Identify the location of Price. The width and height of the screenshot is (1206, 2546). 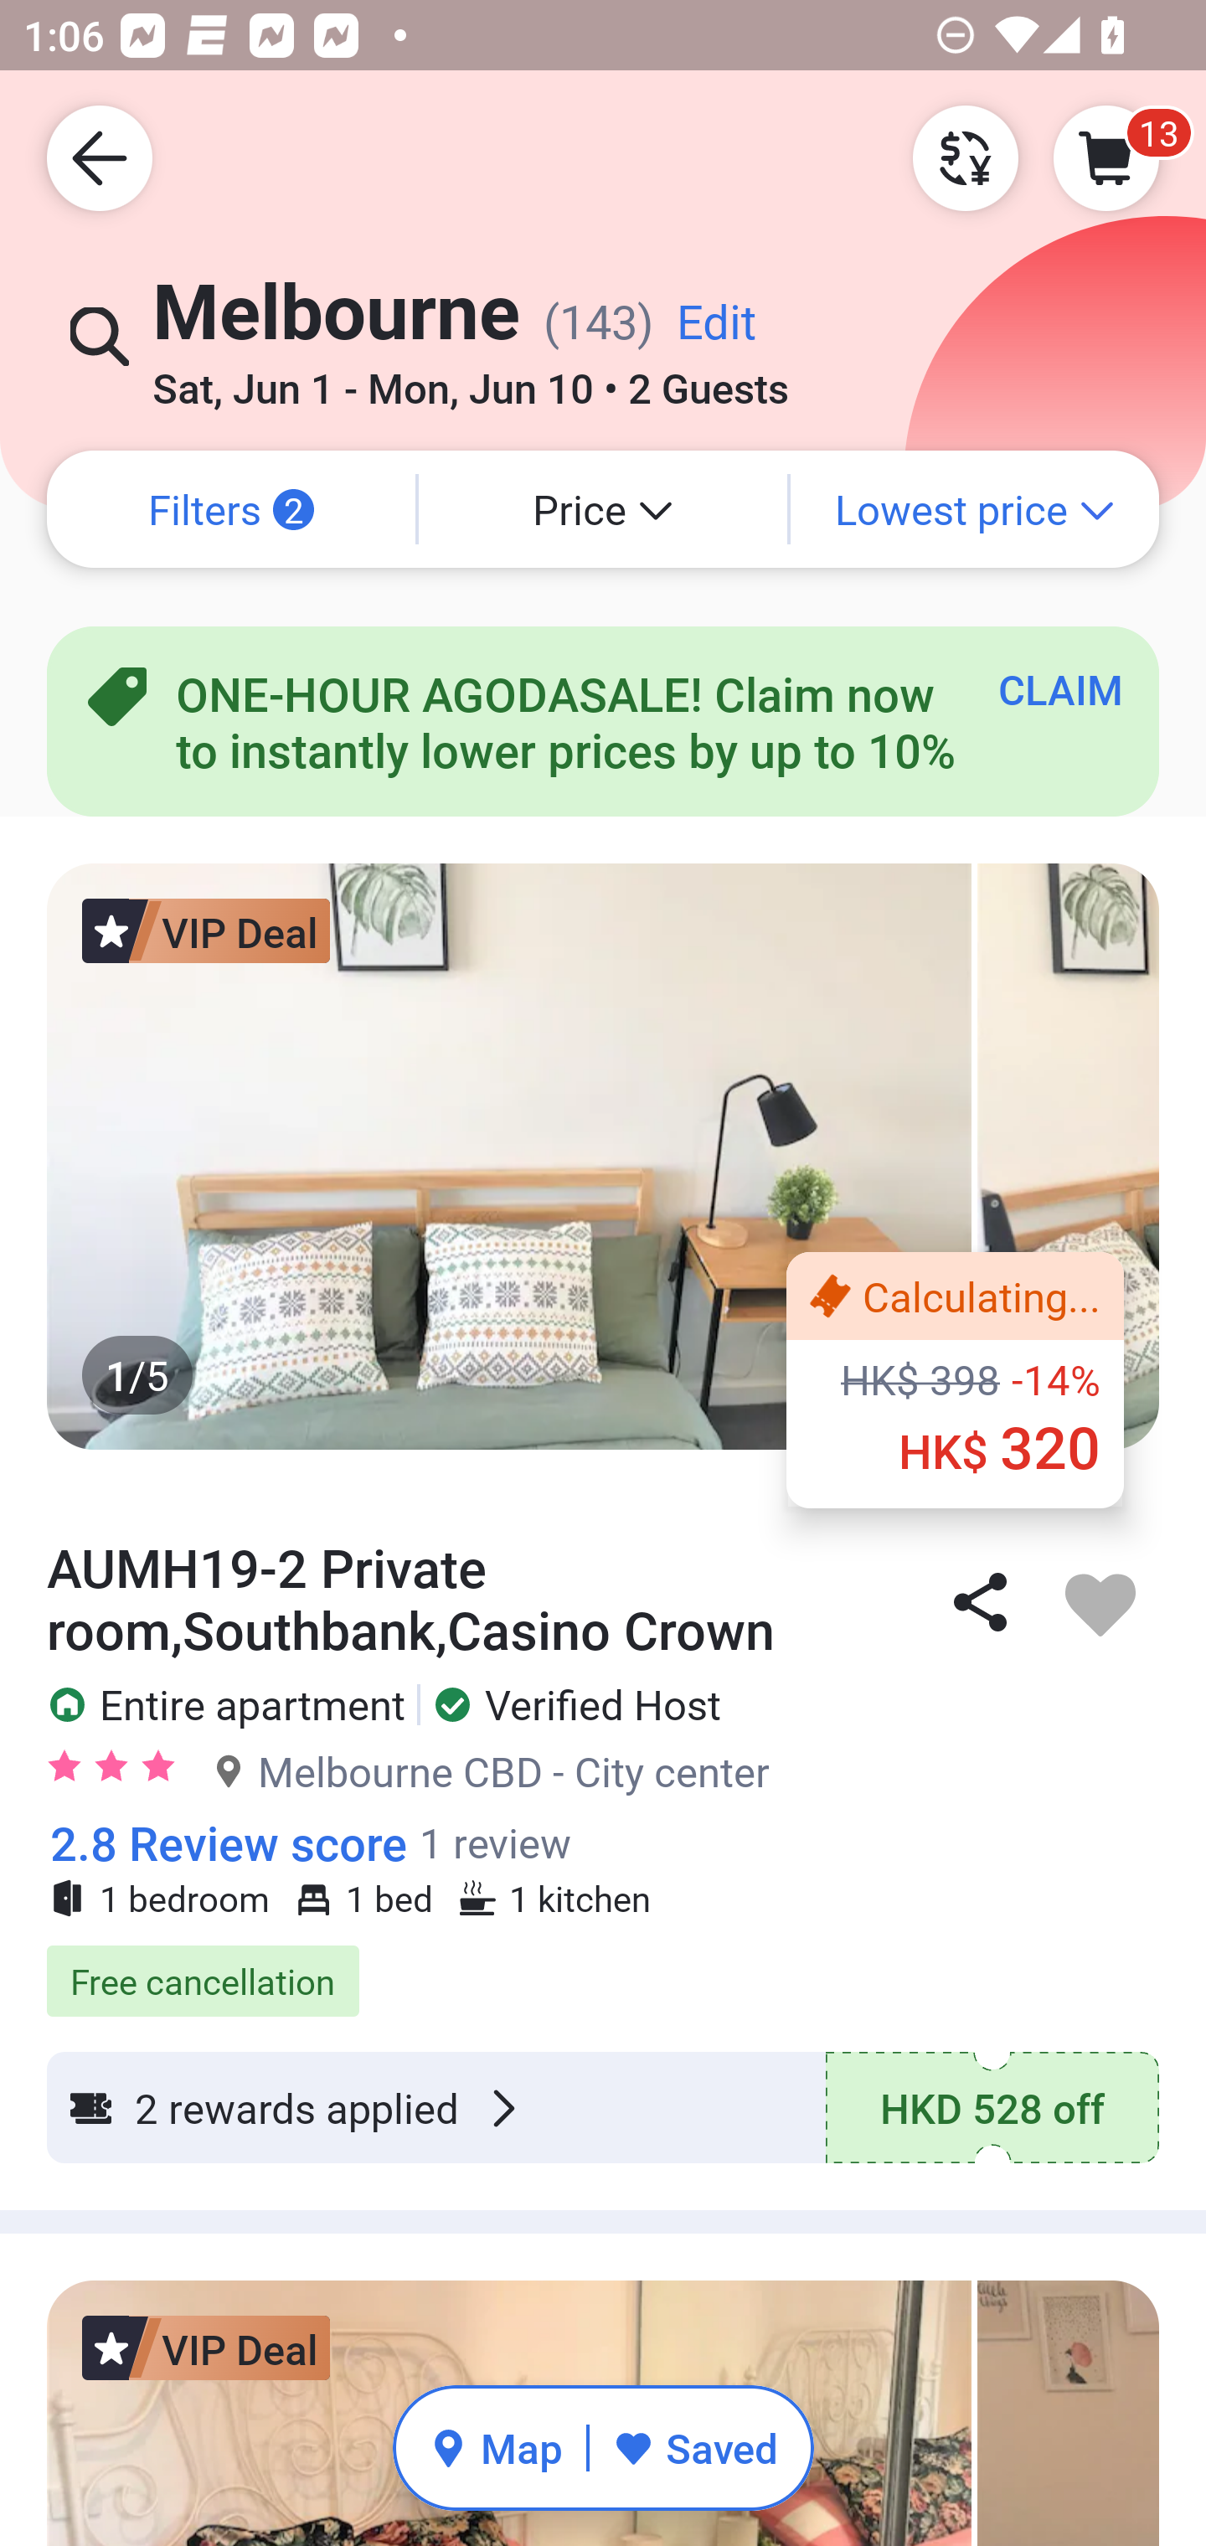
(603, 509).